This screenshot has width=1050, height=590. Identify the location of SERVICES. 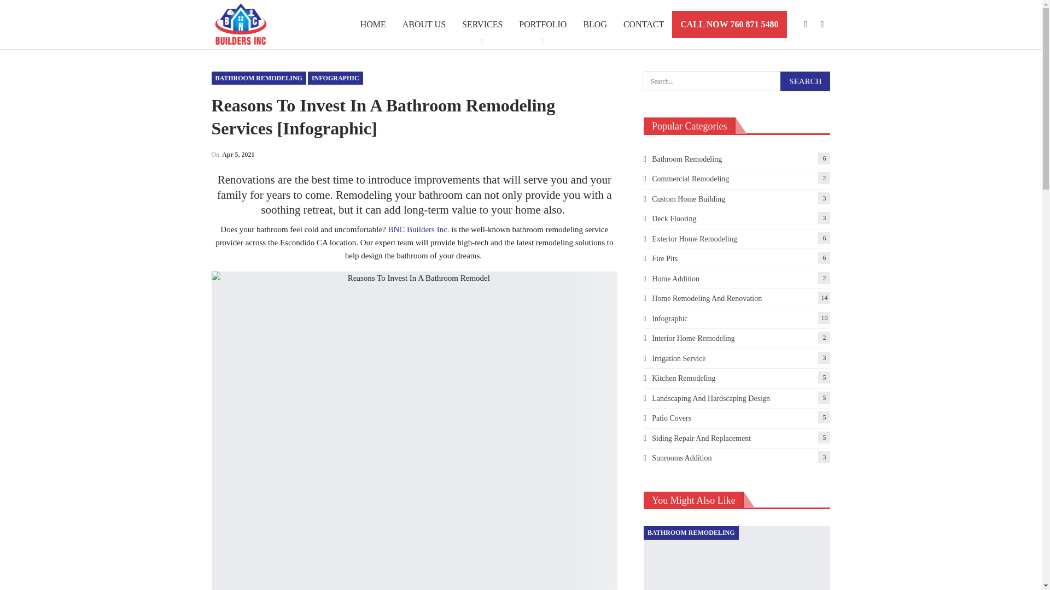
(482, 24).